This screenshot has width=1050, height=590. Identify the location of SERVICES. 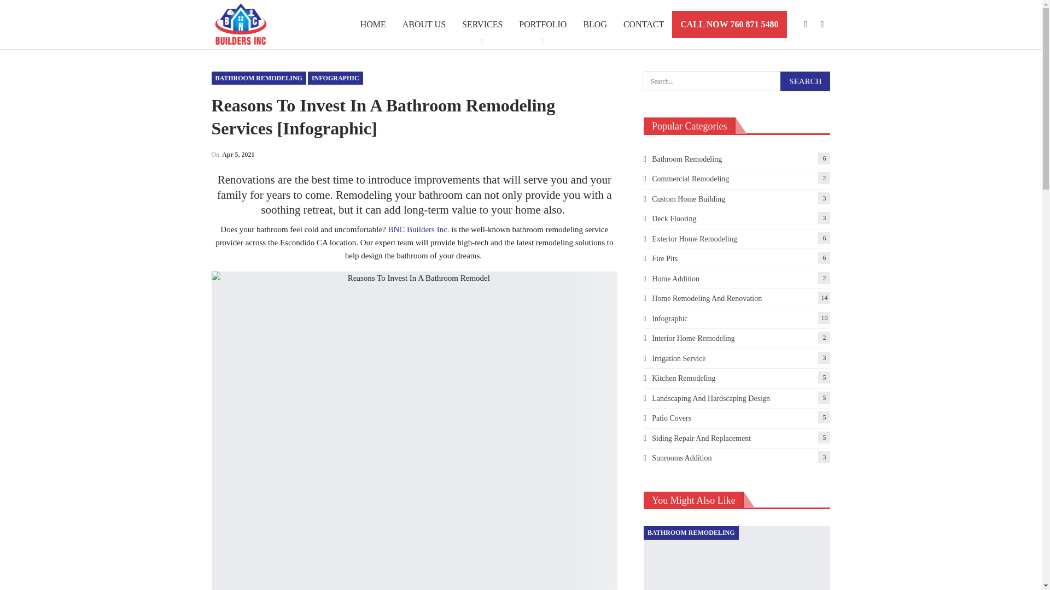
(482, 24).